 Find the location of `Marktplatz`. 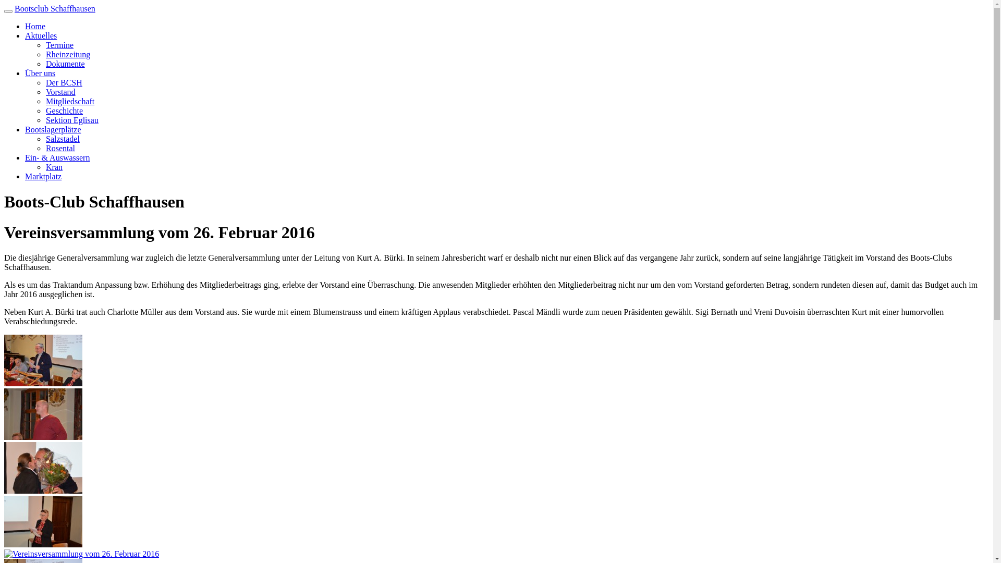

Marktplatz is located at coordinates (43, 176).